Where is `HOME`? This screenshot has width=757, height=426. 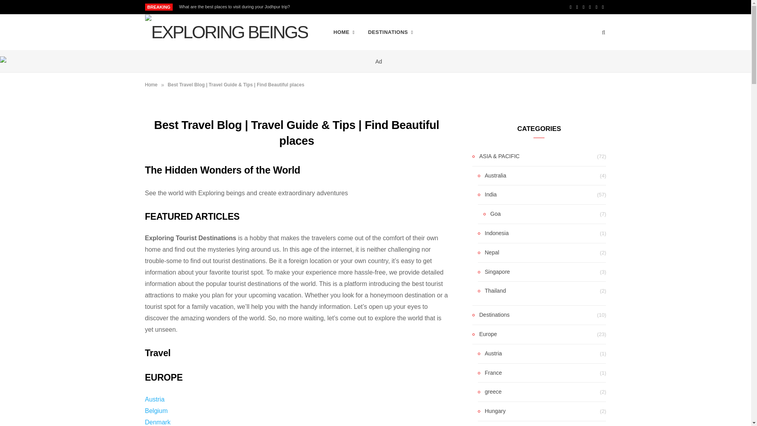
HOME is located at coordinates (344, 32).